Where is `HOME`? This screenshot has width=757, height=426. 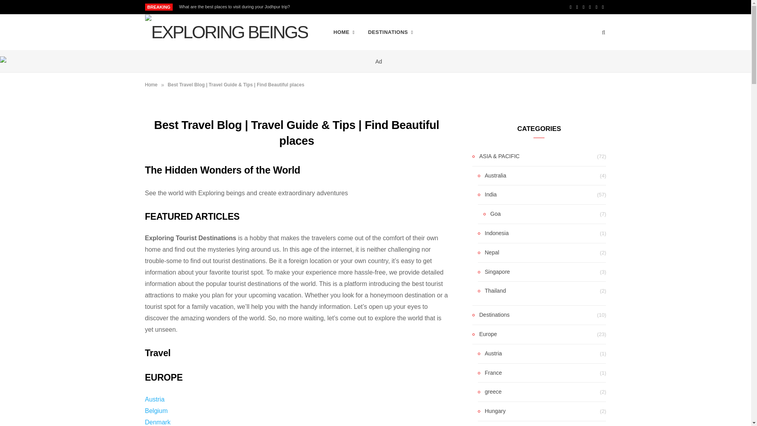
HOME is located at coordinates (344, 32).